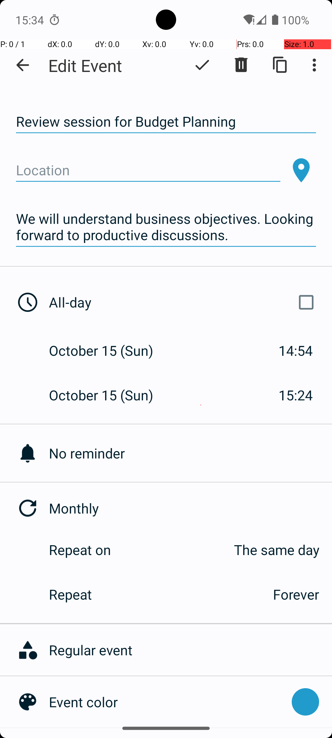 Image resolution: width=332 pixels, height=738 pixels. What do you see at coordinates (166, 227) in the screenshot?
I see `We will understand business objectives. Looking forward to productive discussions.` at bounding box center [166, 227].